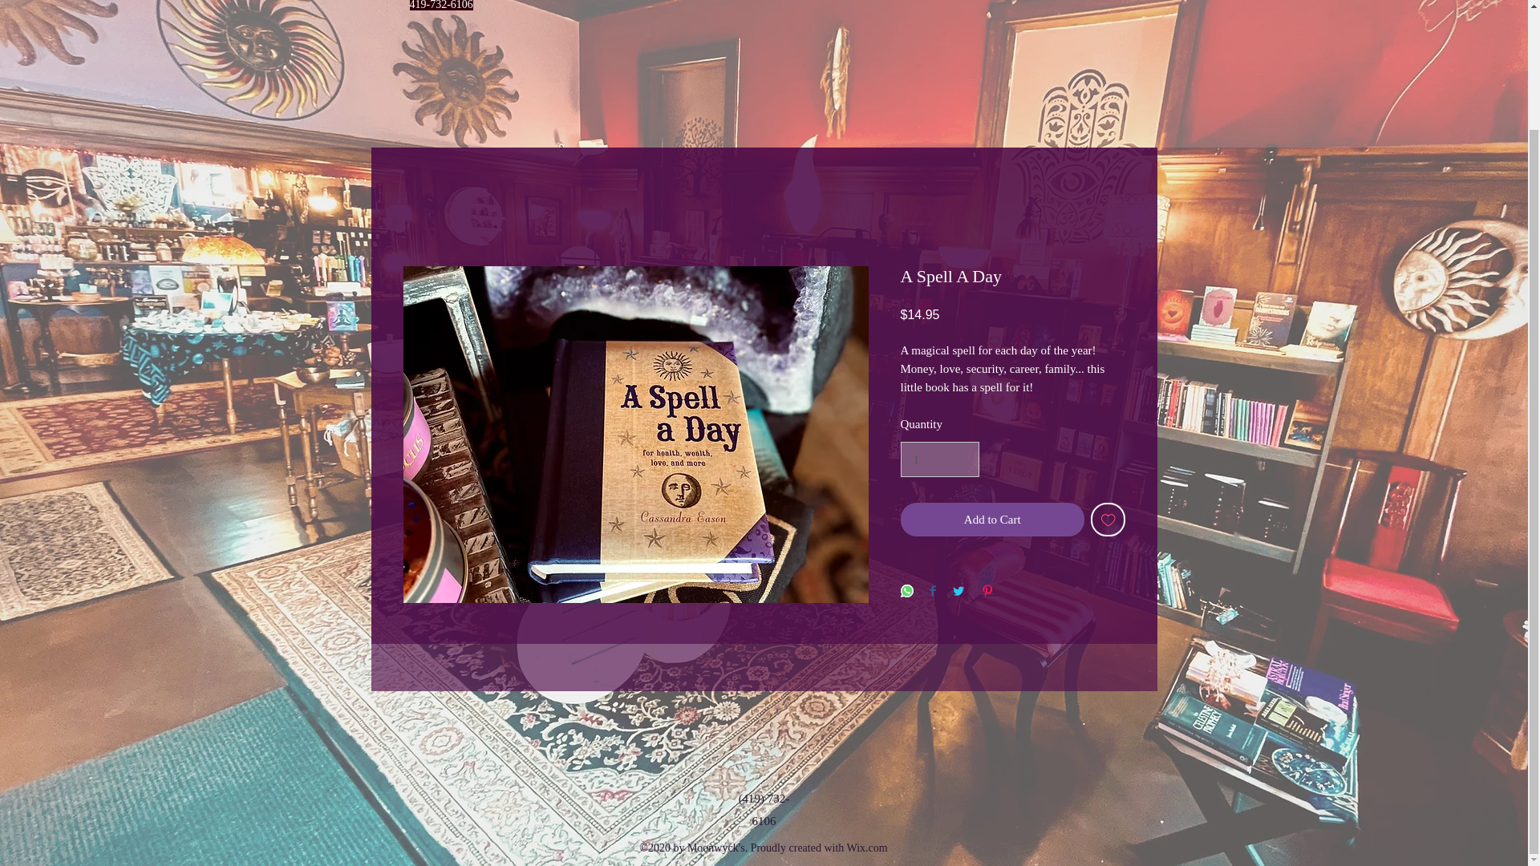  Describe the element at coordinates (991, 520) in the screenshot. I see `Add to Cart` at that location.